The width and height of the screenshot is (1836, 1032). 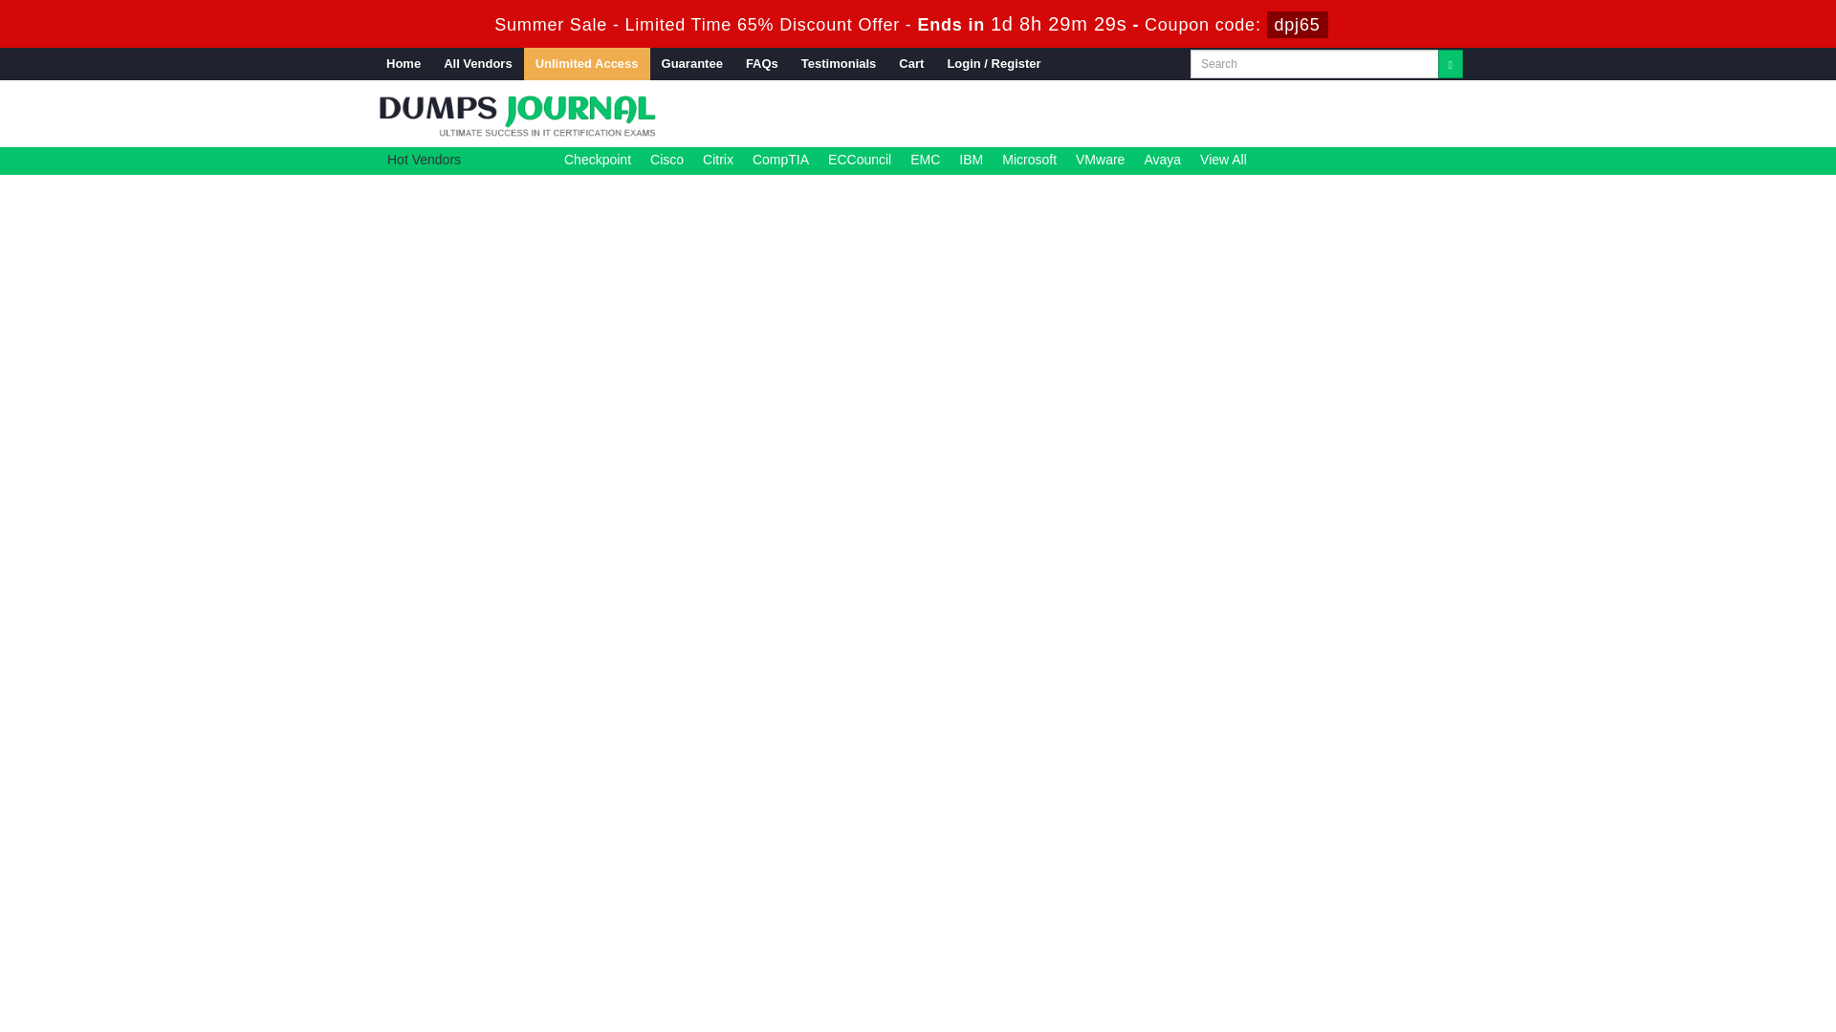 What do you see at coordinates (477, 63) in the screenshot?
I see `All Vendors` at bounding box center [477, 63].